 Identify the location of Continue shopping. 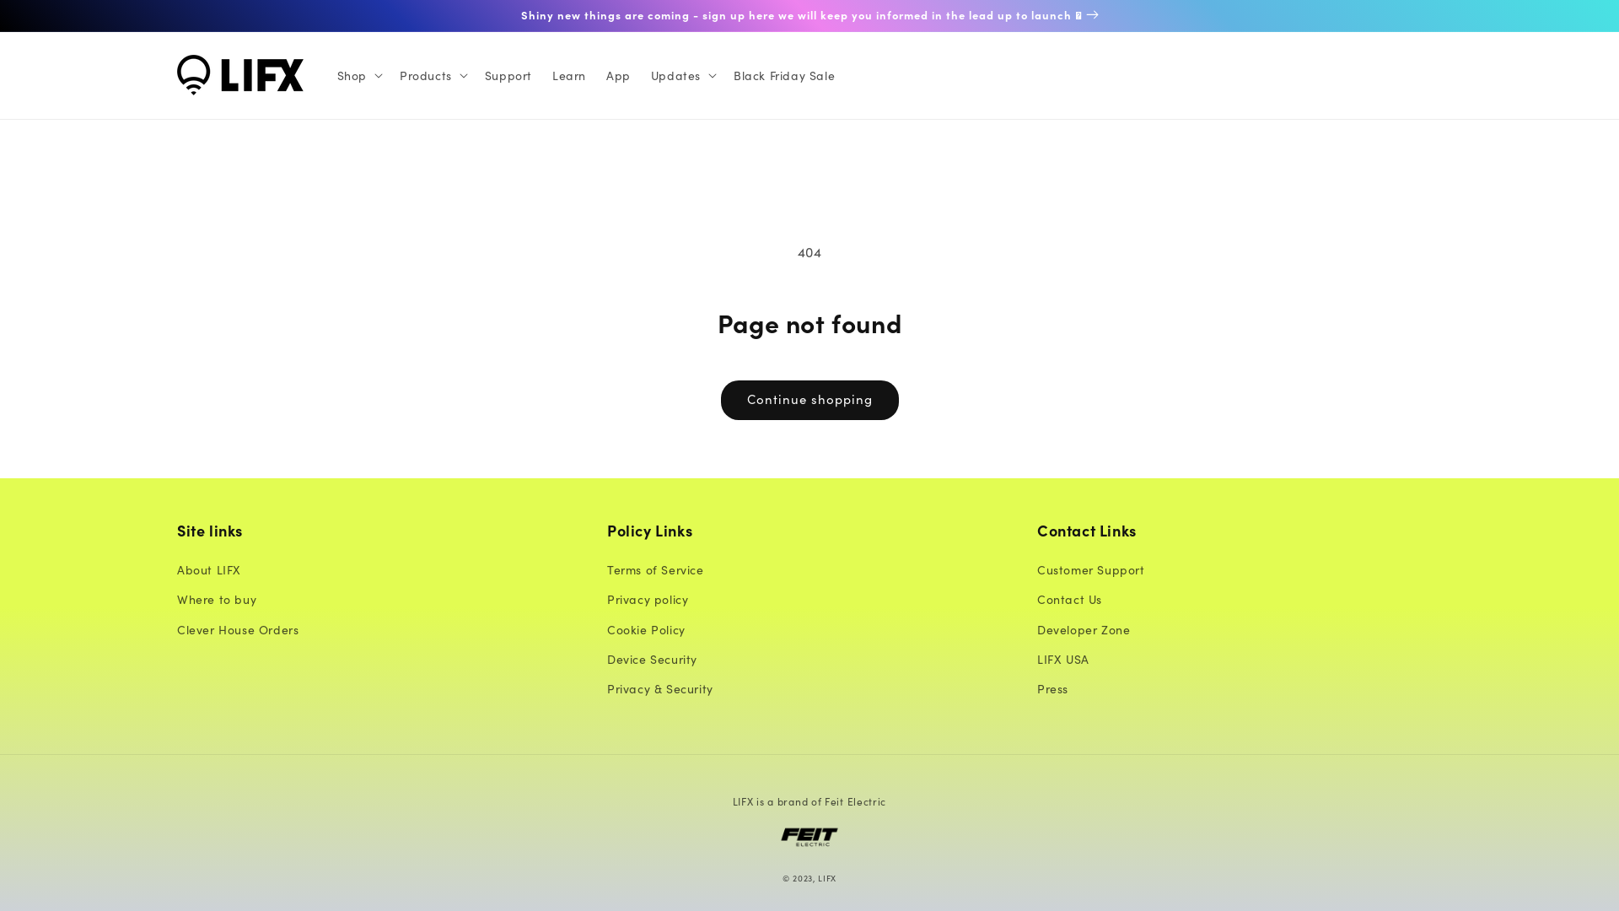
(809, 400).